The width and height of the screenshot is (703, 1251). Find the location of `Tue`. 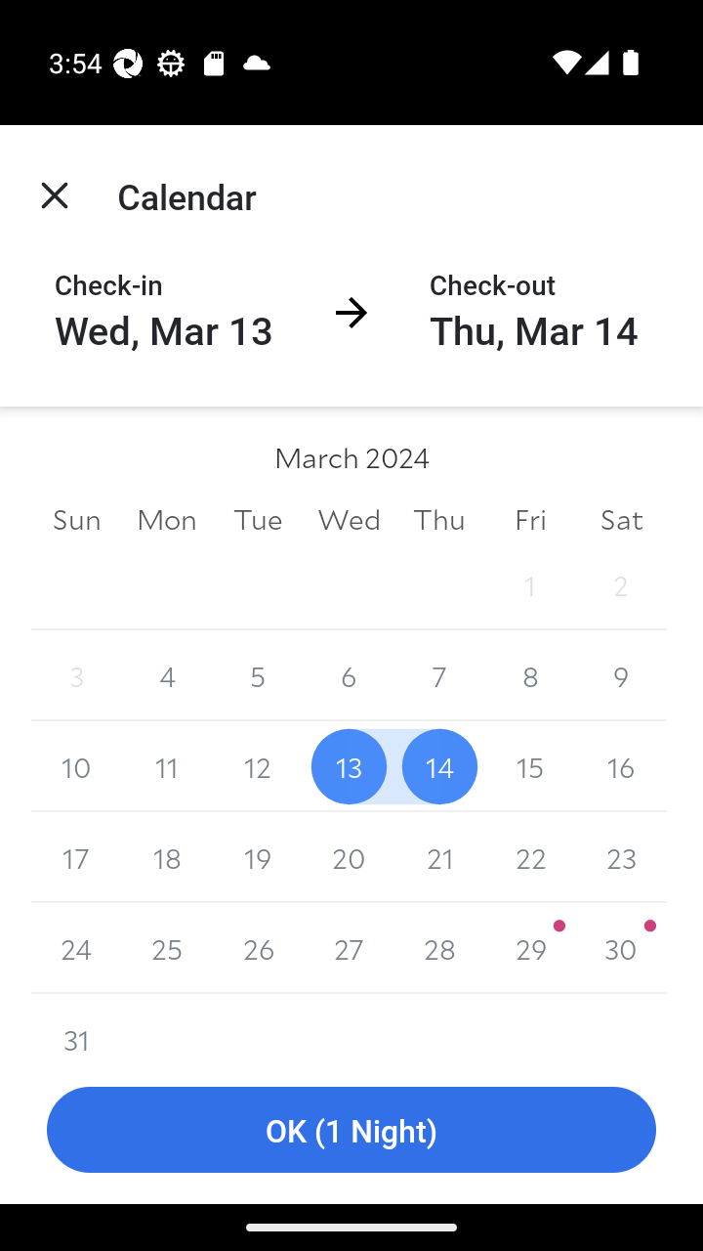

Tue is located at coordinates (258, 518).